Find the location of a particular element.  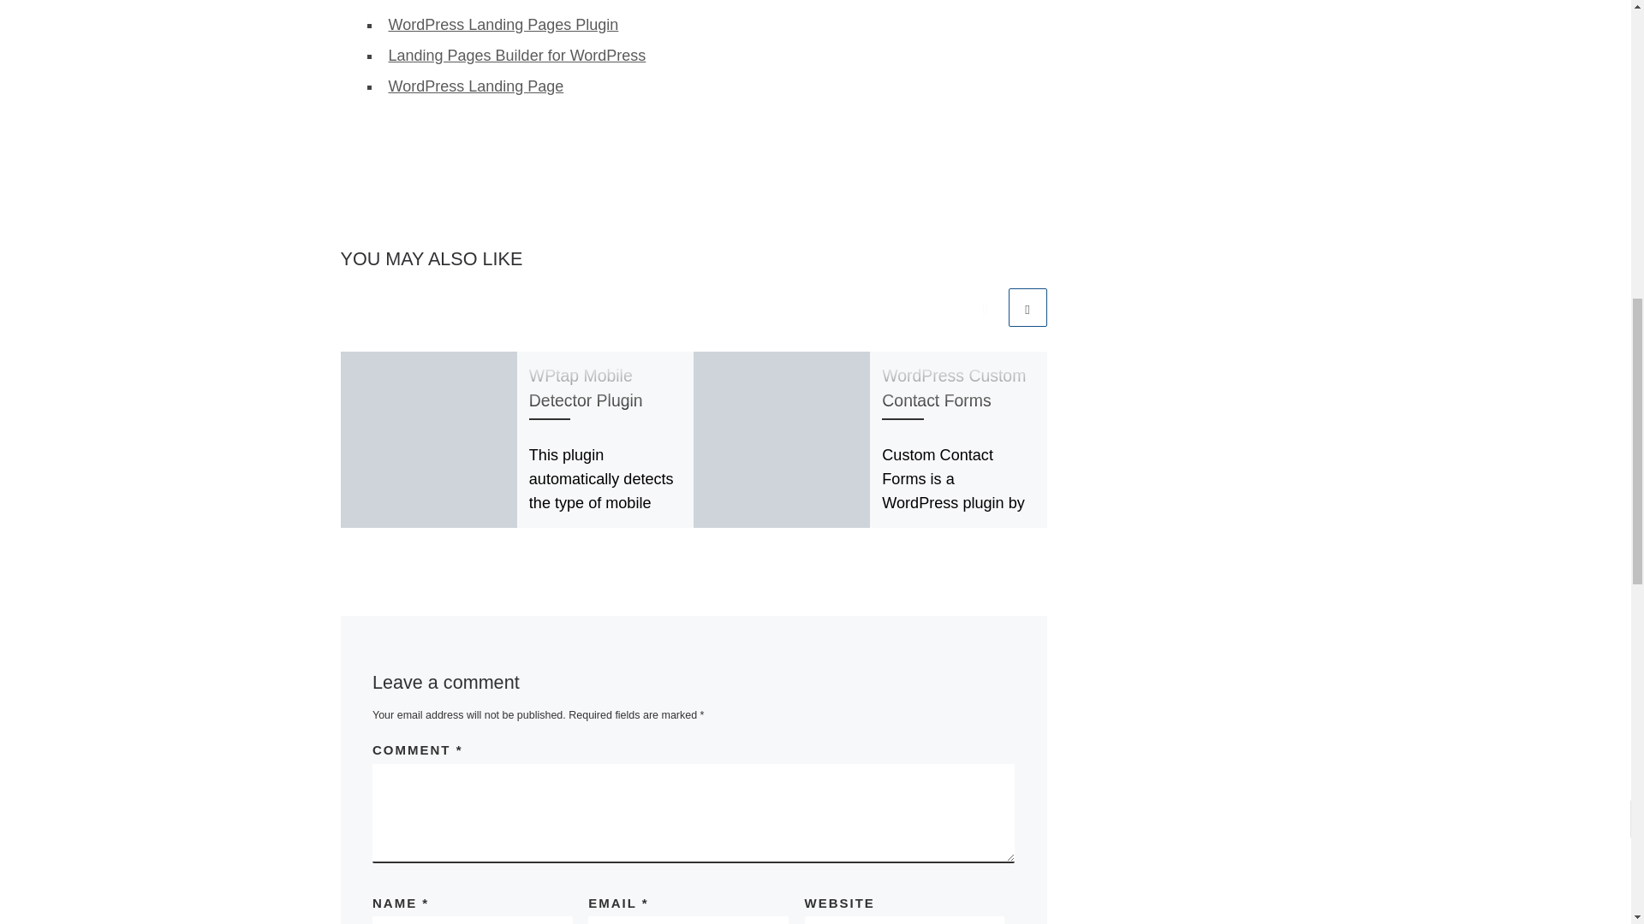

Previous related articles is located at coordinates (985, 307).